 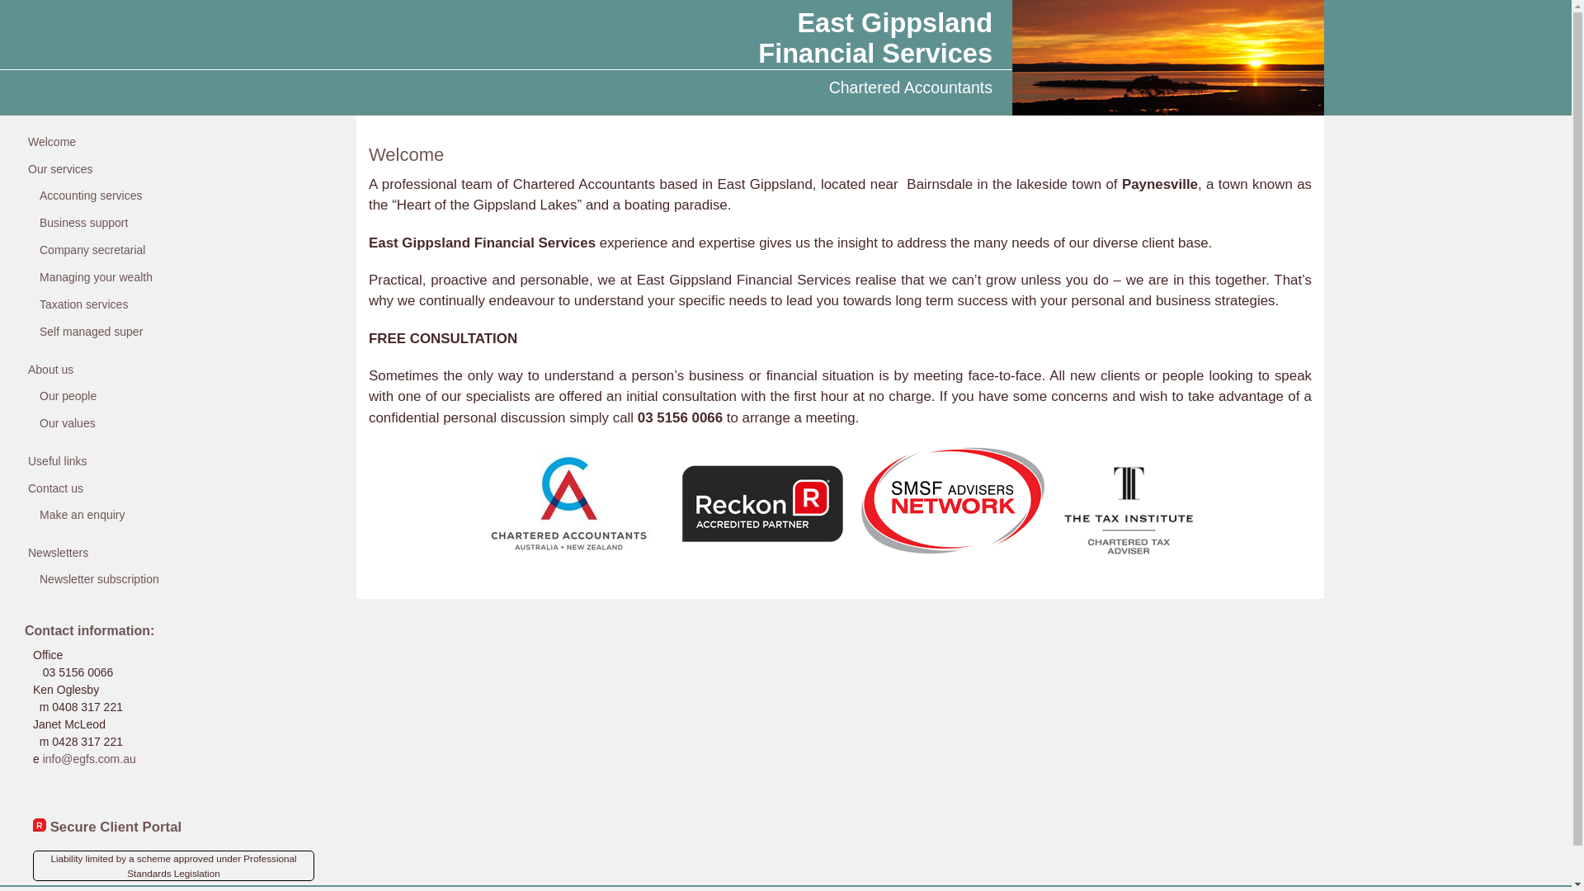 What do you see at coordinates (68, 396) in the screenshot?
I see `Our people` at bounding box center [68, 396].